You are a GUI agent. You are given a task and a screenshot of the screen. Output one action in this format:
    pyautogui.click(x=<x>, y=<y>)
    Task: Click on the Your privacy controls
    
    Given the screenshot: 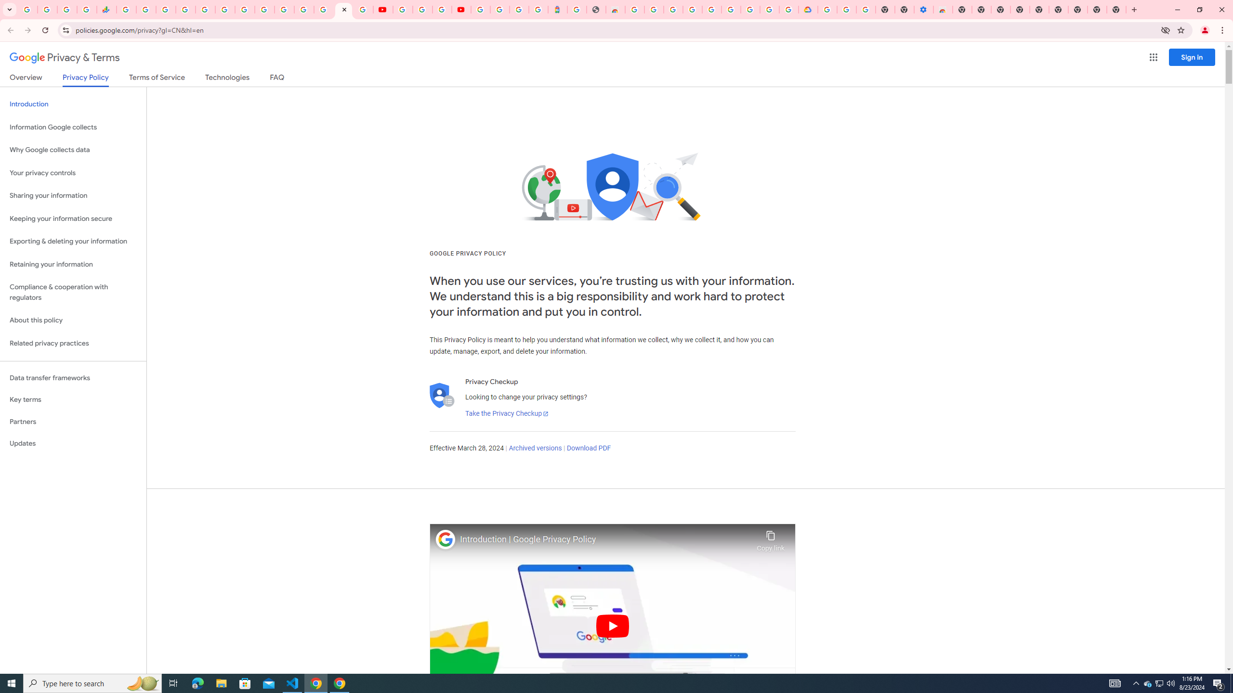 What is the action you would take?
    pyautogui.click(x=73, y=173)
    